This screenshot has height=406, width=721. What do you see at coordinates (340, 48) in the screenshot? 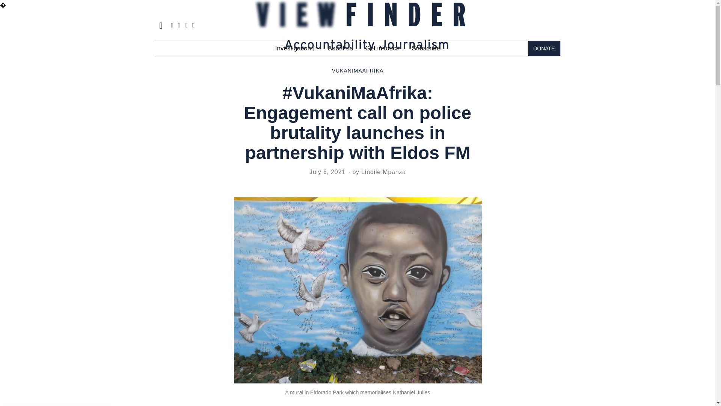
I see `About us` at bounding box center [340, 48].